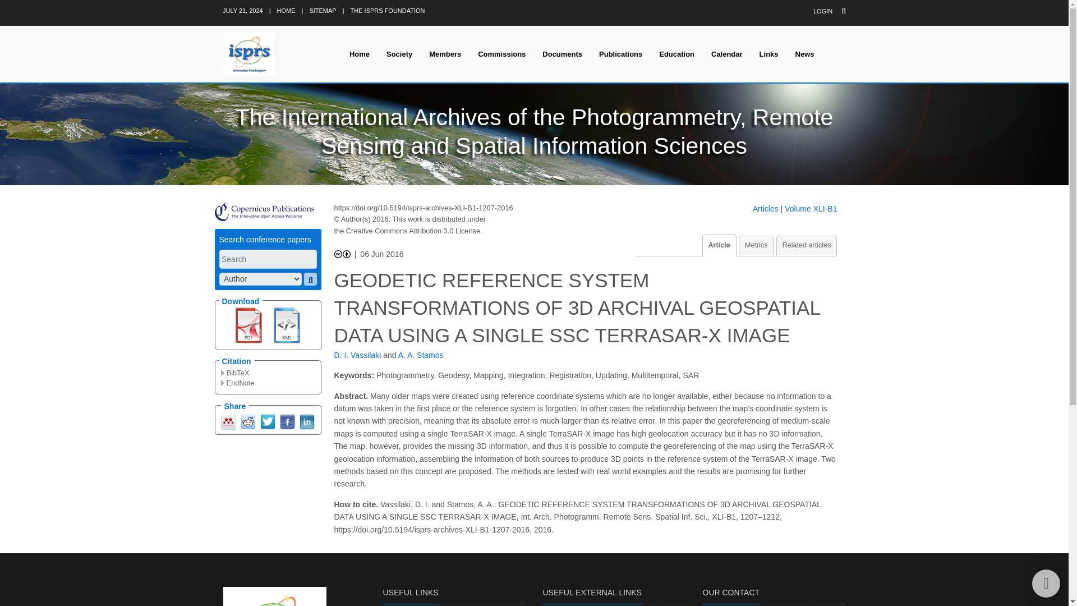 Image resolution: width=1077 pixels, height=606 pixels. Describe the element at coordinates (388, 10) in the screenshot. I see `THE ISPRS FOUNDATION` at that location.